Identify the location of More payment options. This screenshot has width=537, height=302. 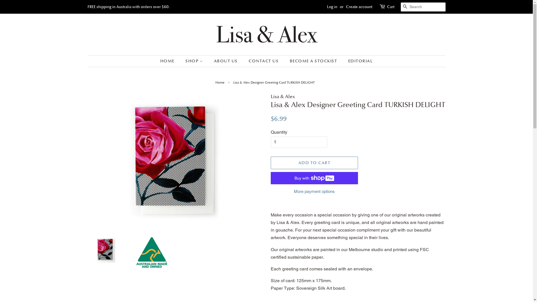
(314, 191).